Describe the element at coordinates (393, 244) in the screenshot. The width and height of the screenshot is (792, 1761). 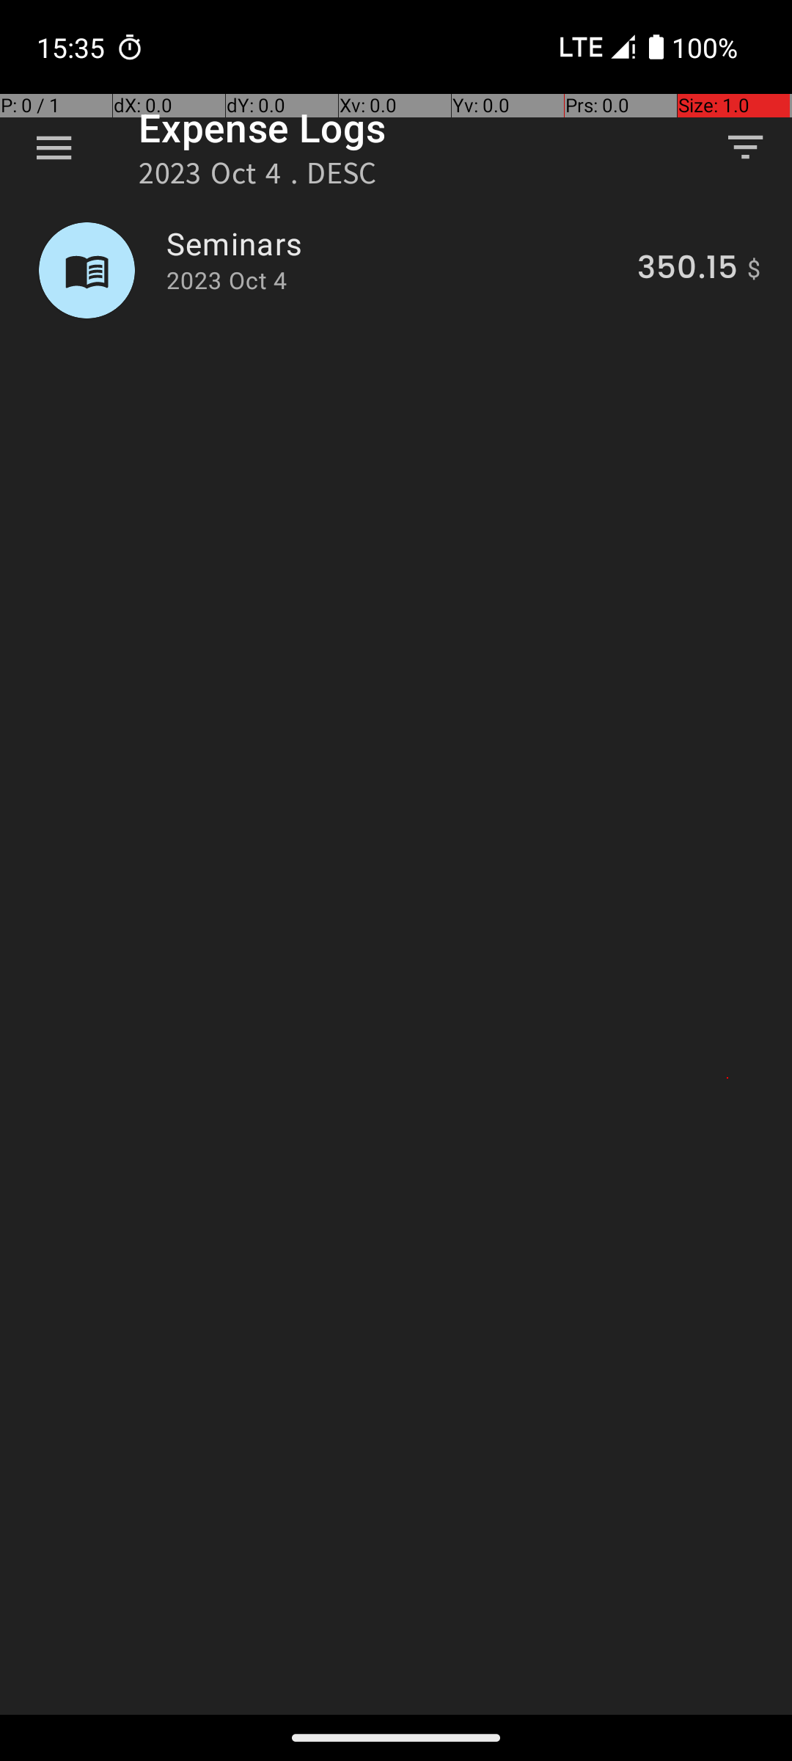
I see `Seminars` at that location.